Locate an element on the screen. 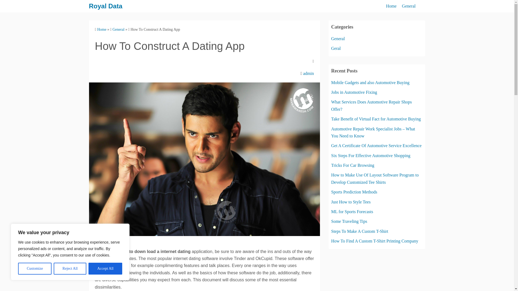  Home is located at coordinates (101, 29).